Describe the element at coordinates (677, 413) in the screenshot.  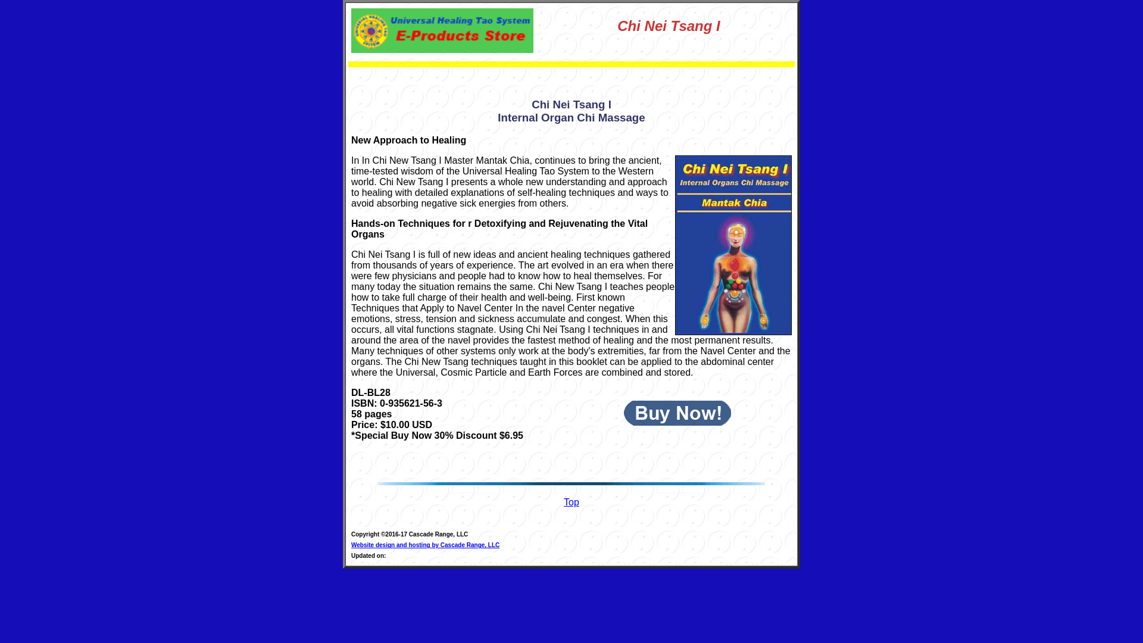
I see ` Buy Now ` at that location.